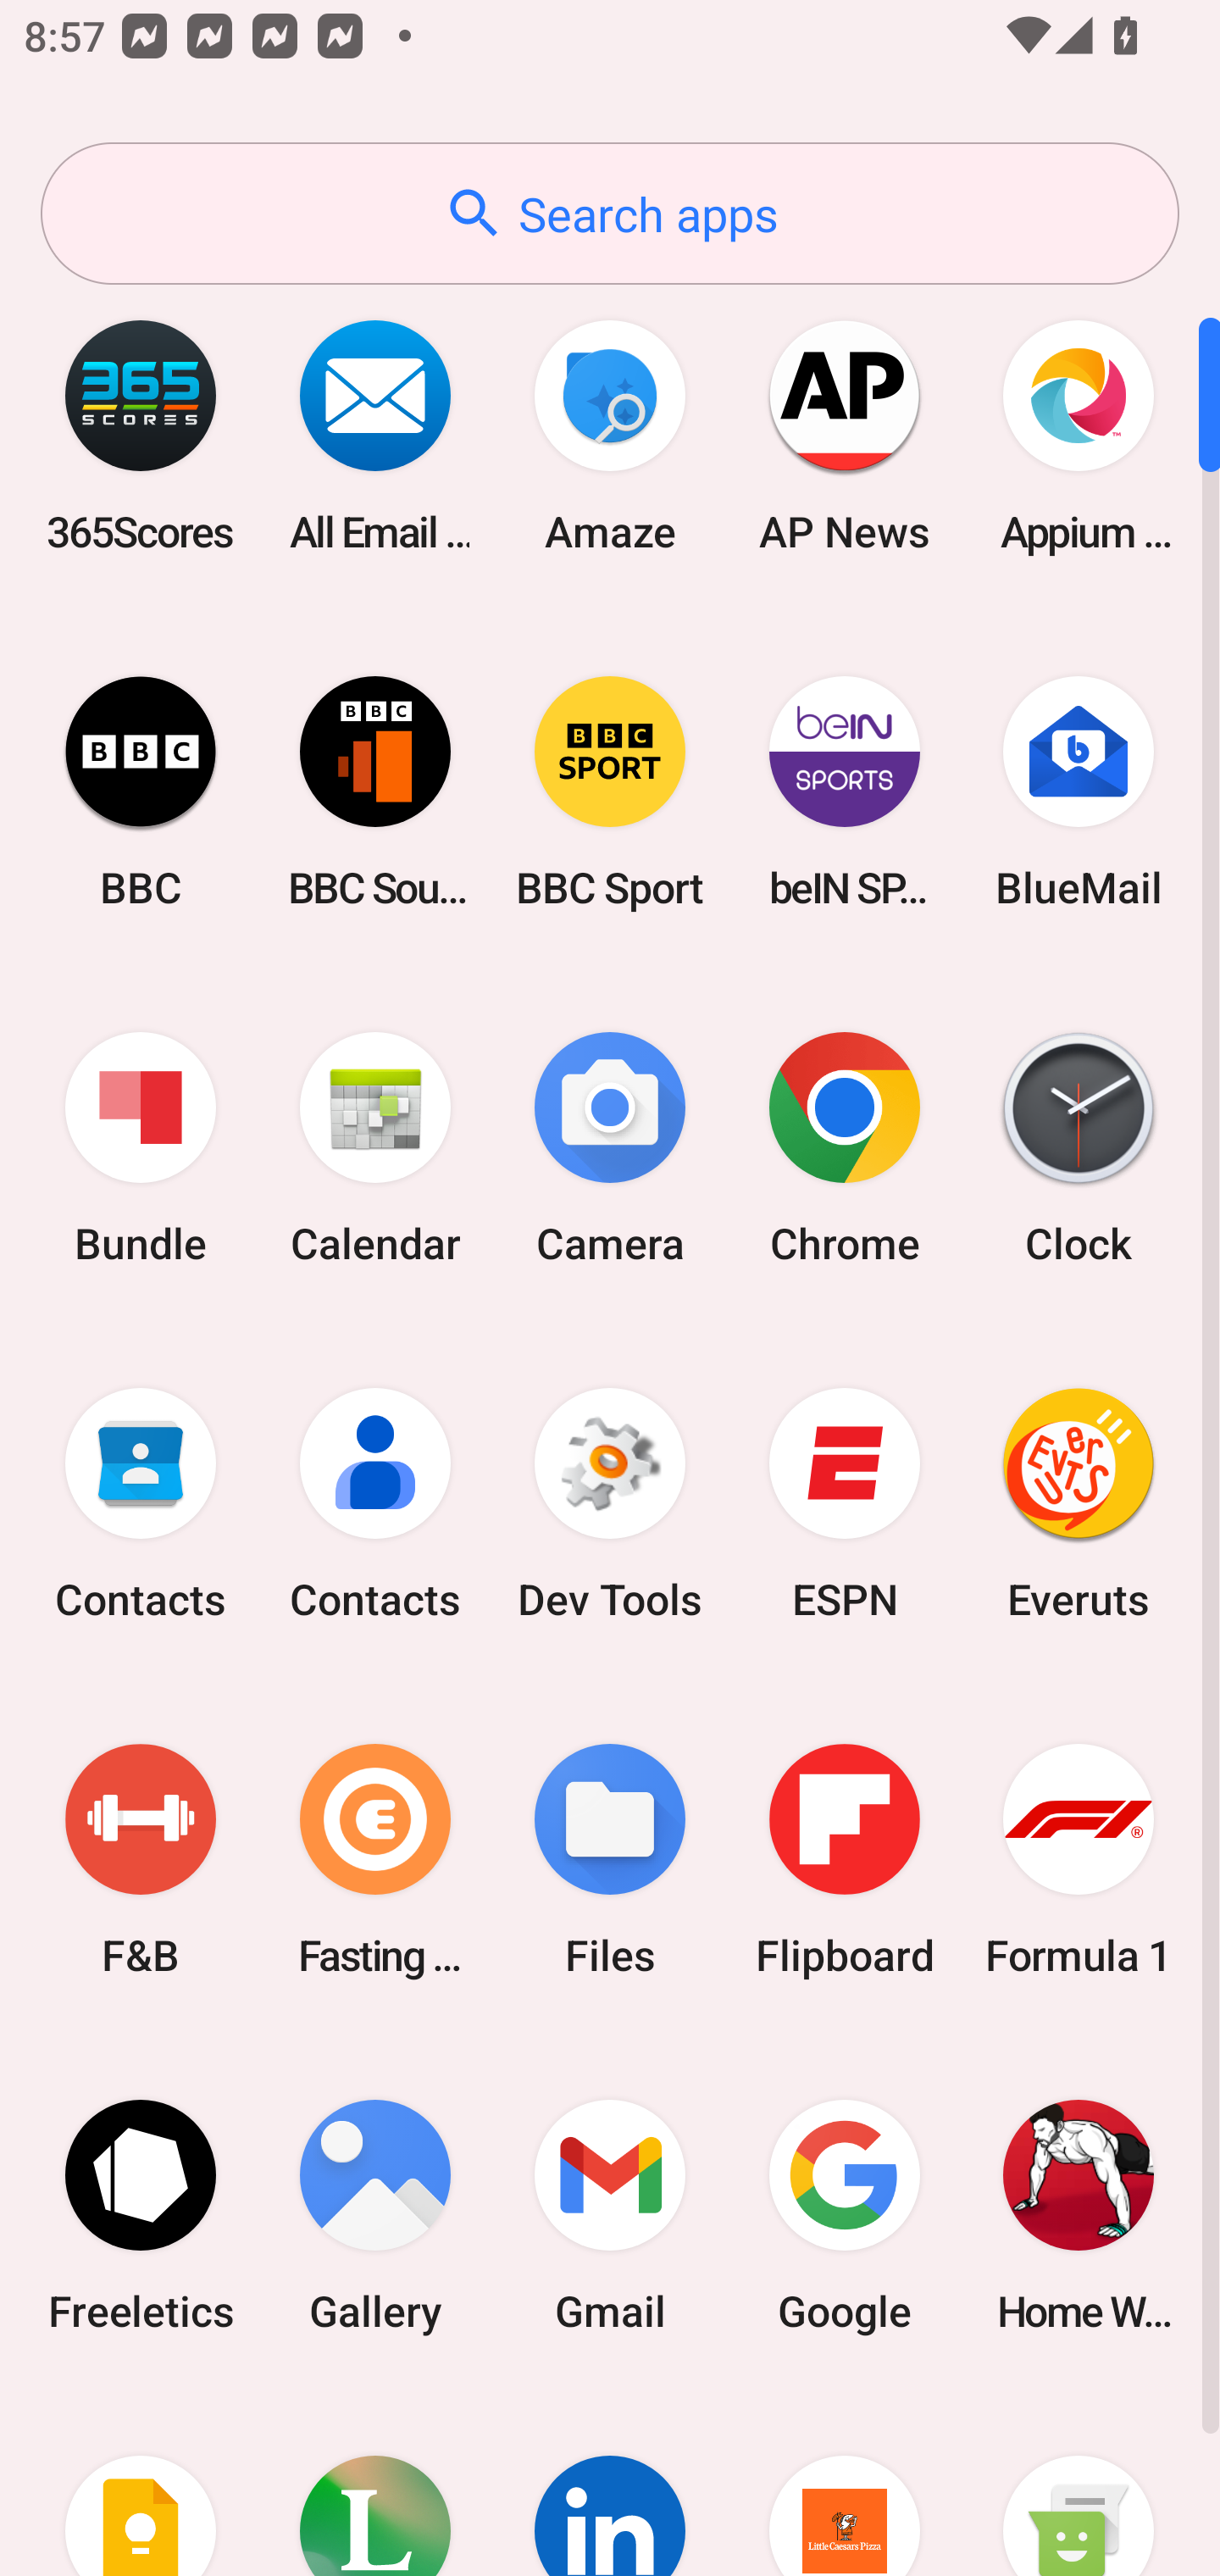  Describe the element at coordinates (844, 2215) in the screenshot. I see `Google` at that location.